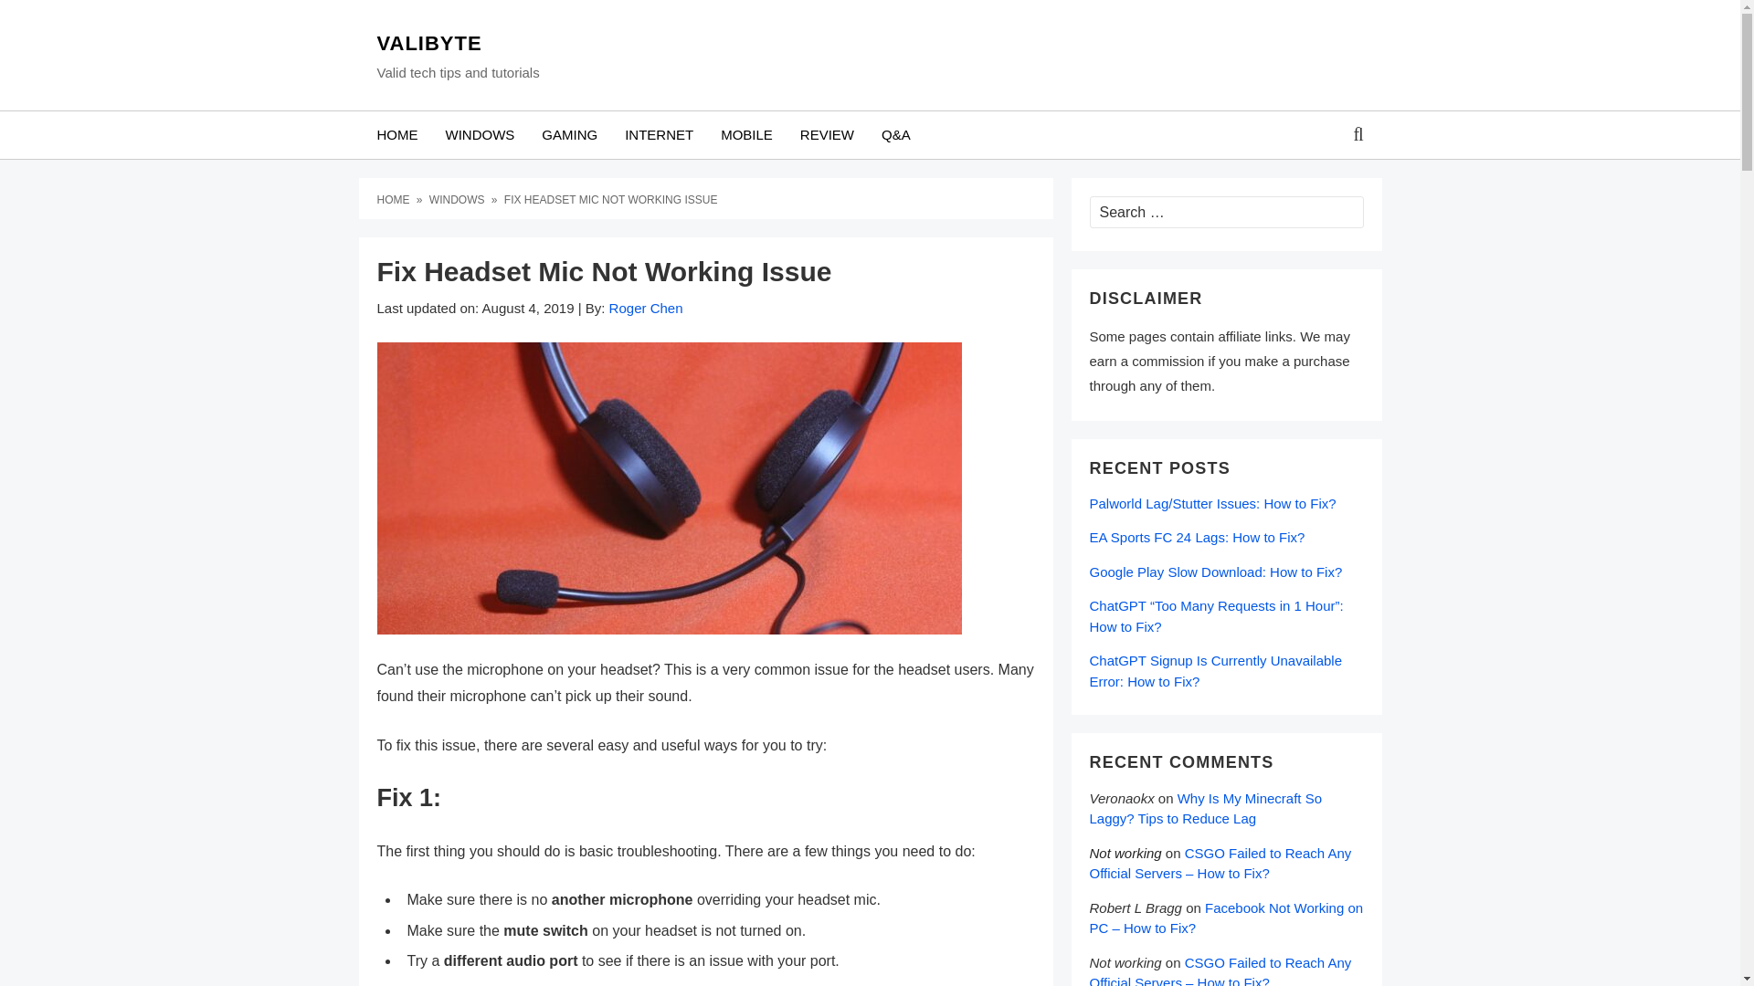  What do you see at coordinates (457, 43) in the screenshot?
I see `VALIBYTE` at bounding box center [457, 43].